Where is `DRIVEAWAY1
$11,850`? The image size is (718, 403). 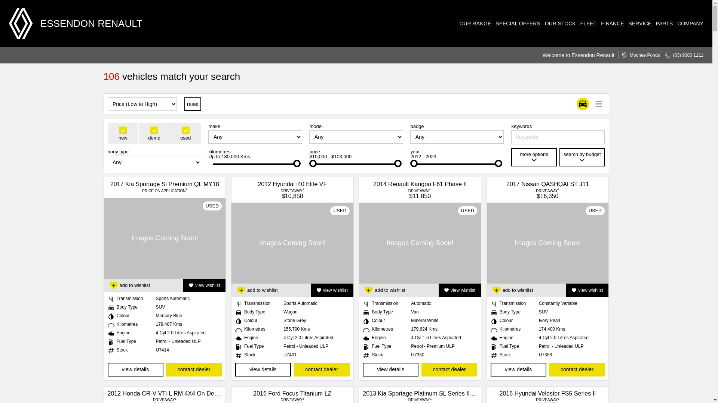 DRIVEAWAY1
$11,850 is located at coordinates (420, 193).